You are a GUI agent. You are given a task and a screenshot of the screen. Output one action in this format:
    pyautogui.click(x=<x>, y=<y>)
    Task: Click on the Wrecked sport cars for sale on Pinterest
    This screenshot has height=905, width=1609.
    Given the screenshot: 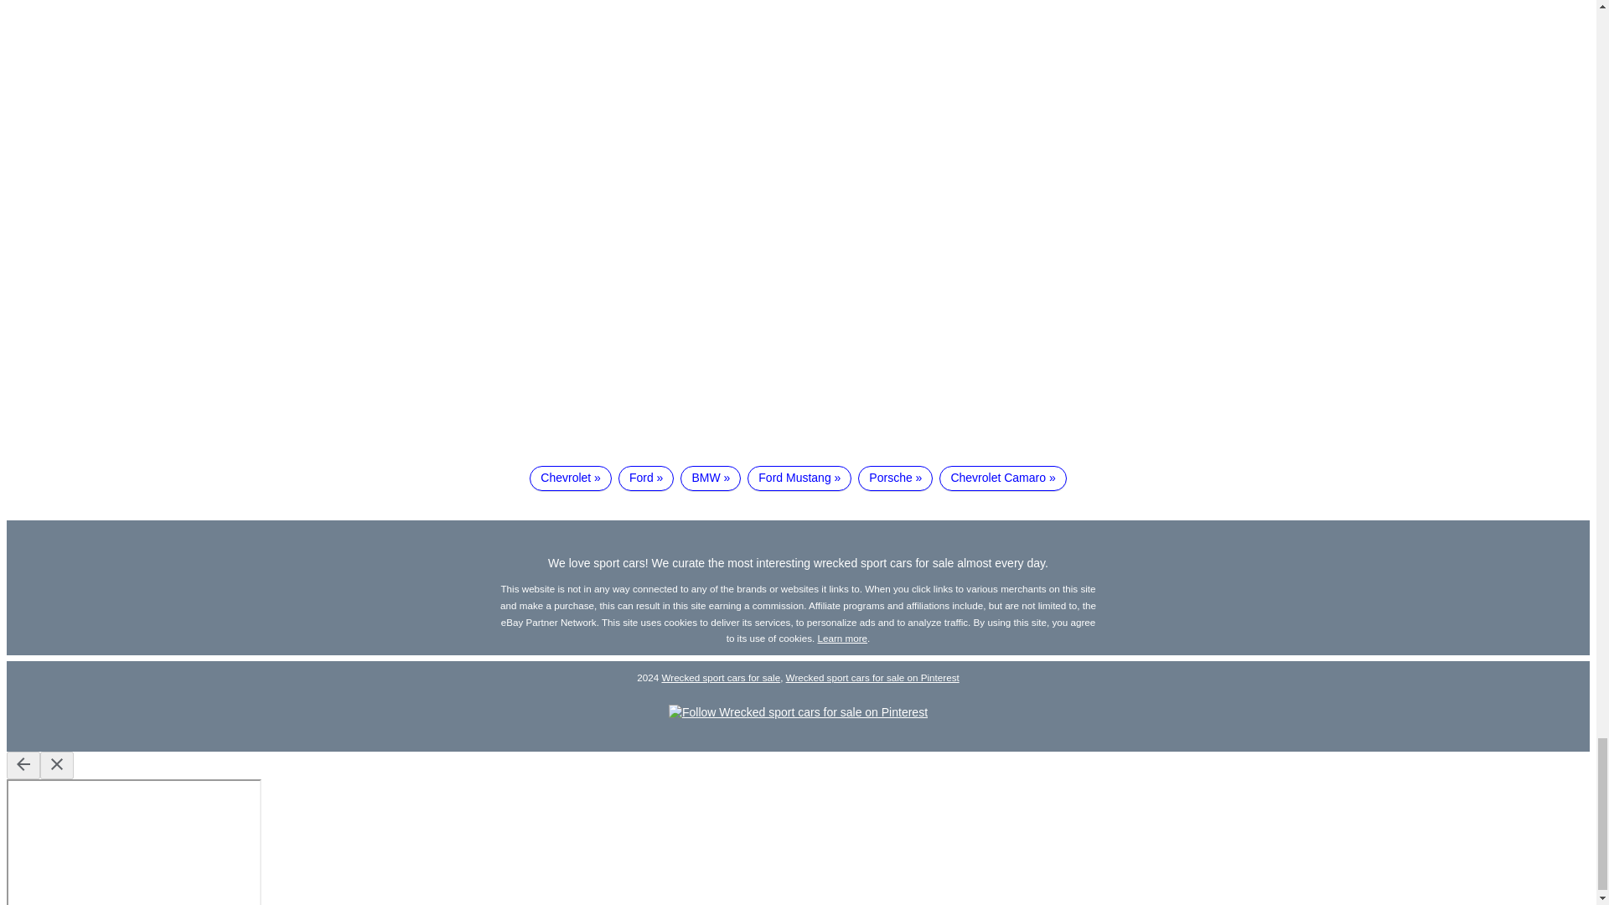 What is the action you would take?
    pyautogui.click(x=872, y=677)
    